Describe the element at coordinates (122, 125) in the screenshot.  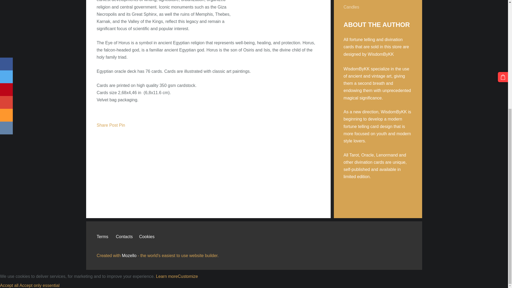
I see `Pin` at that location.